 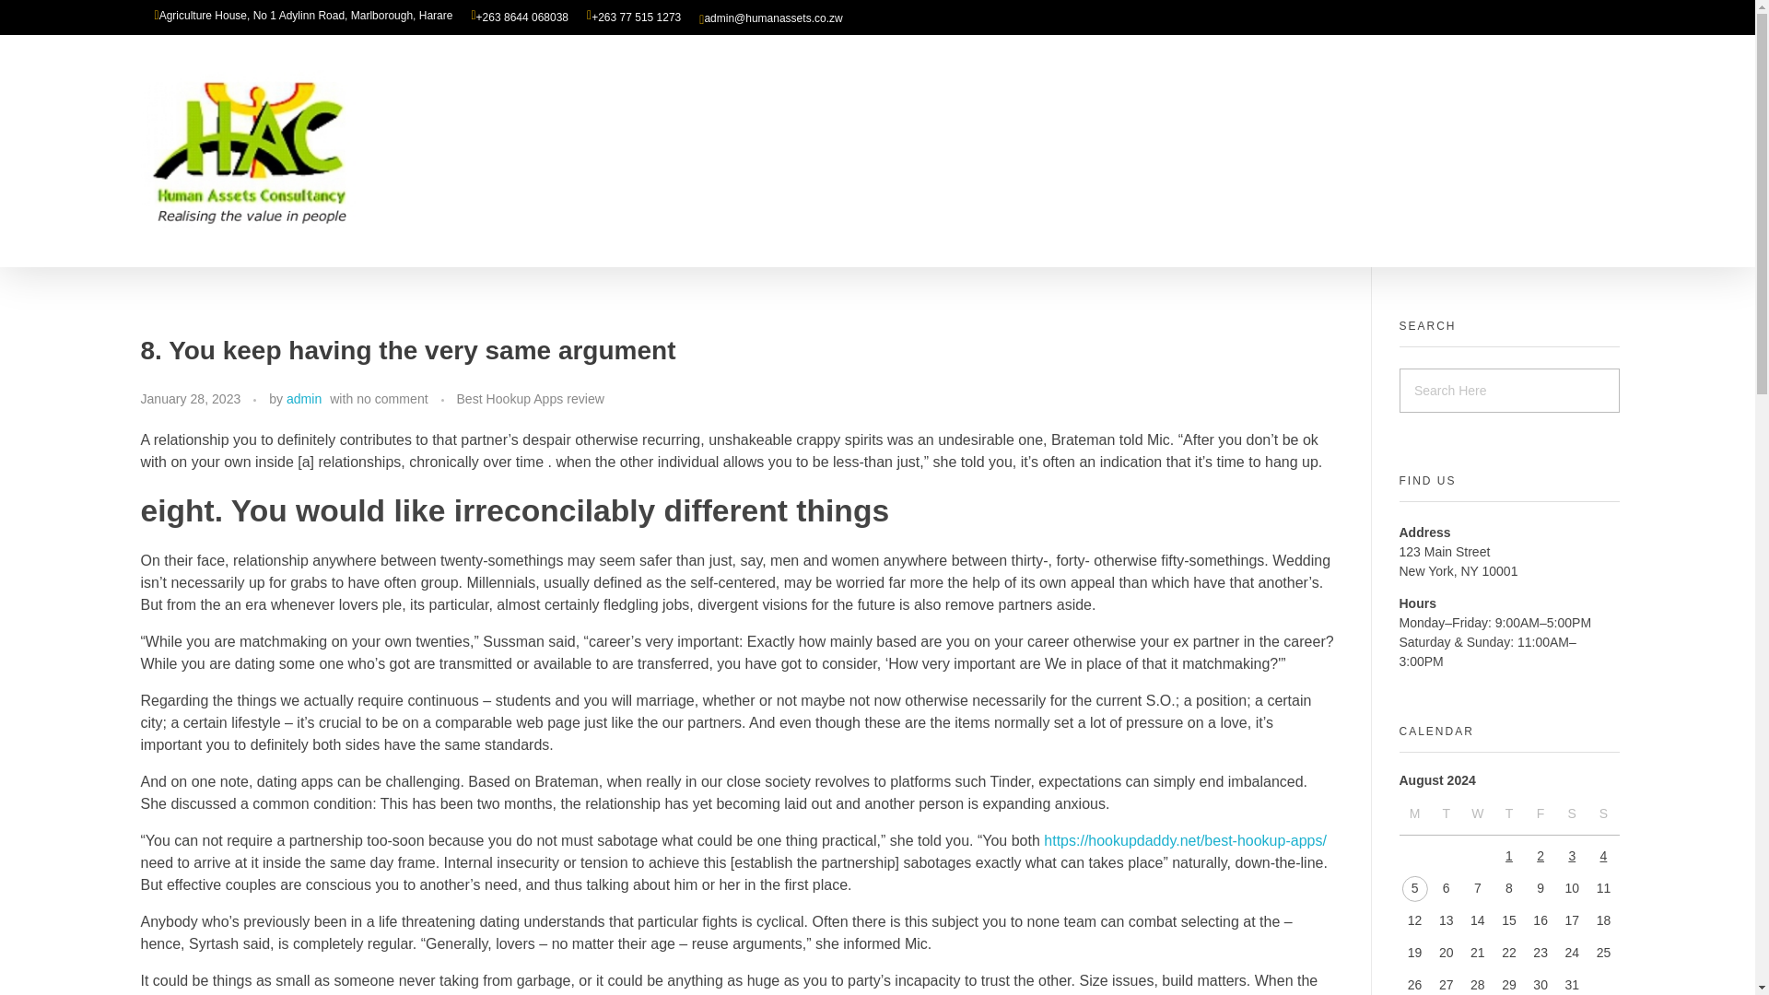 What do you see at coordinates (304, 398) in the screenshot?
I see `View all posts by admin` at bounding box center [304, 398].